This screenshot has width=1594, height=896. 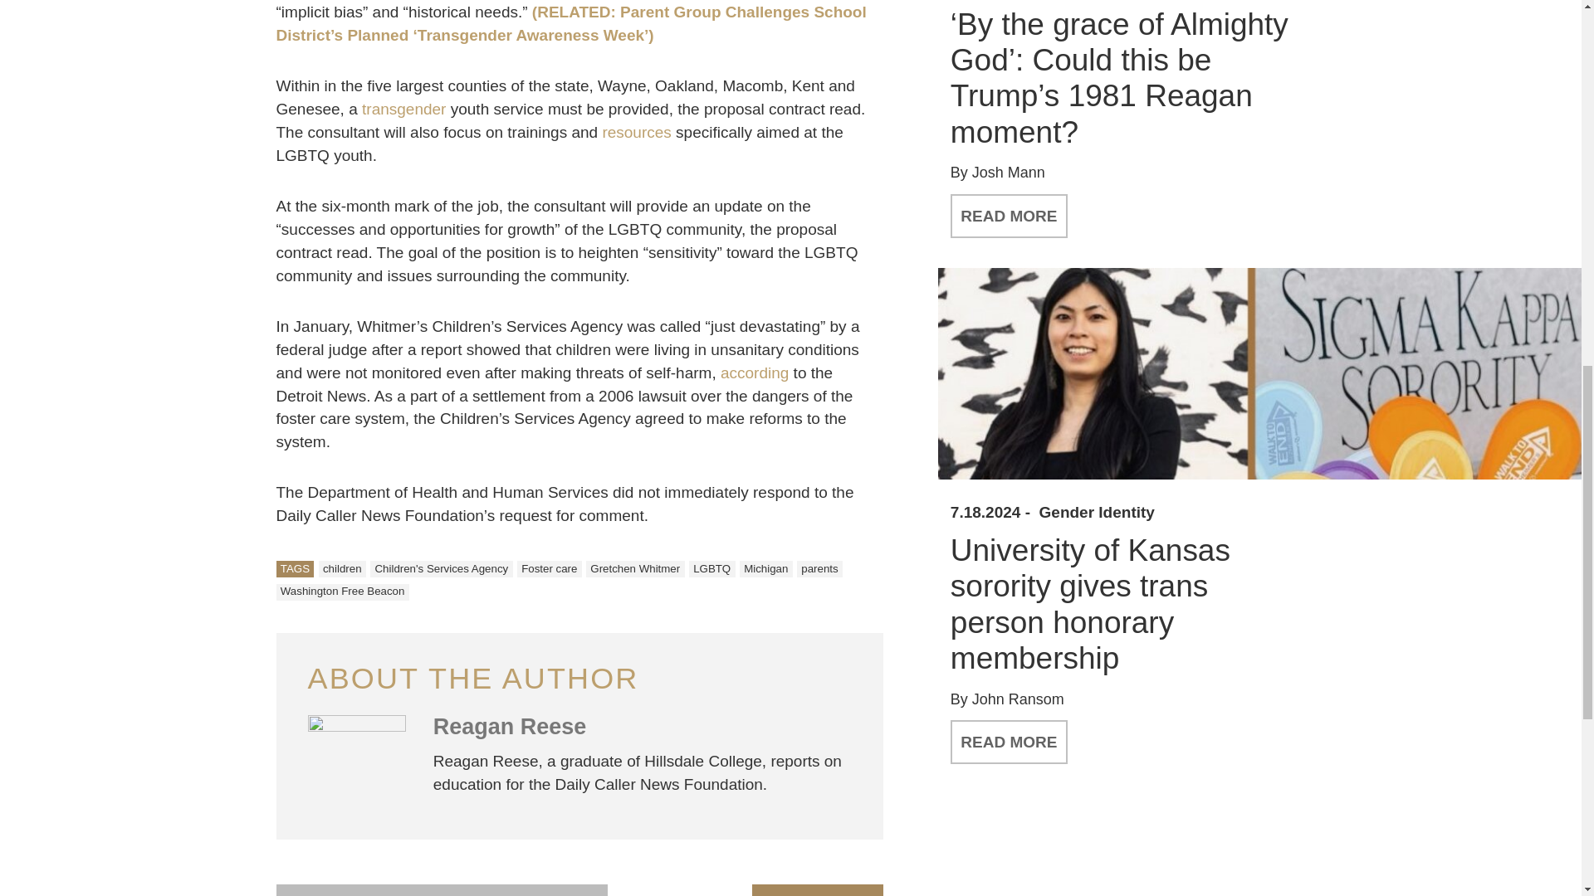 What do you see at coordinates (1009, 742) in the screenshot?
I see `READ MORE` at bounding box center [1009, 742].